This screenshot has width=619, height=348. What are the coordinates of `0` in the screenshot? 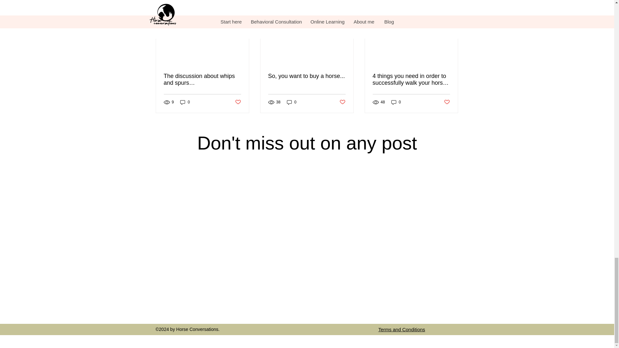 It's located at (396, 102).